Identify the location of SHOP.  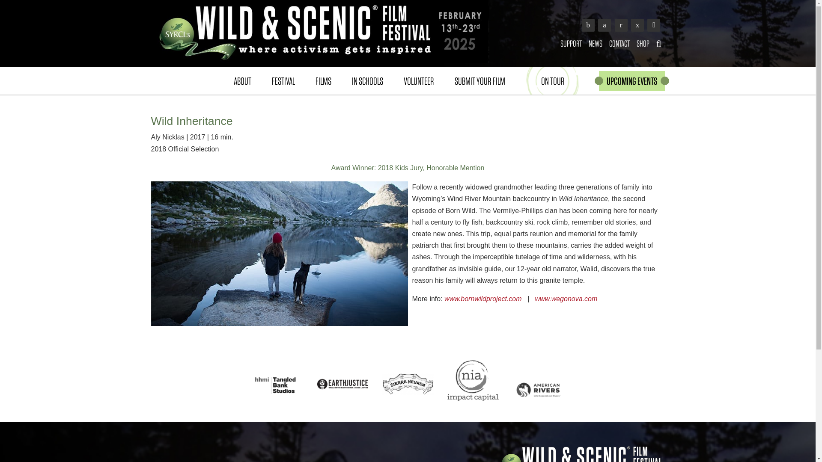
(643, 43).